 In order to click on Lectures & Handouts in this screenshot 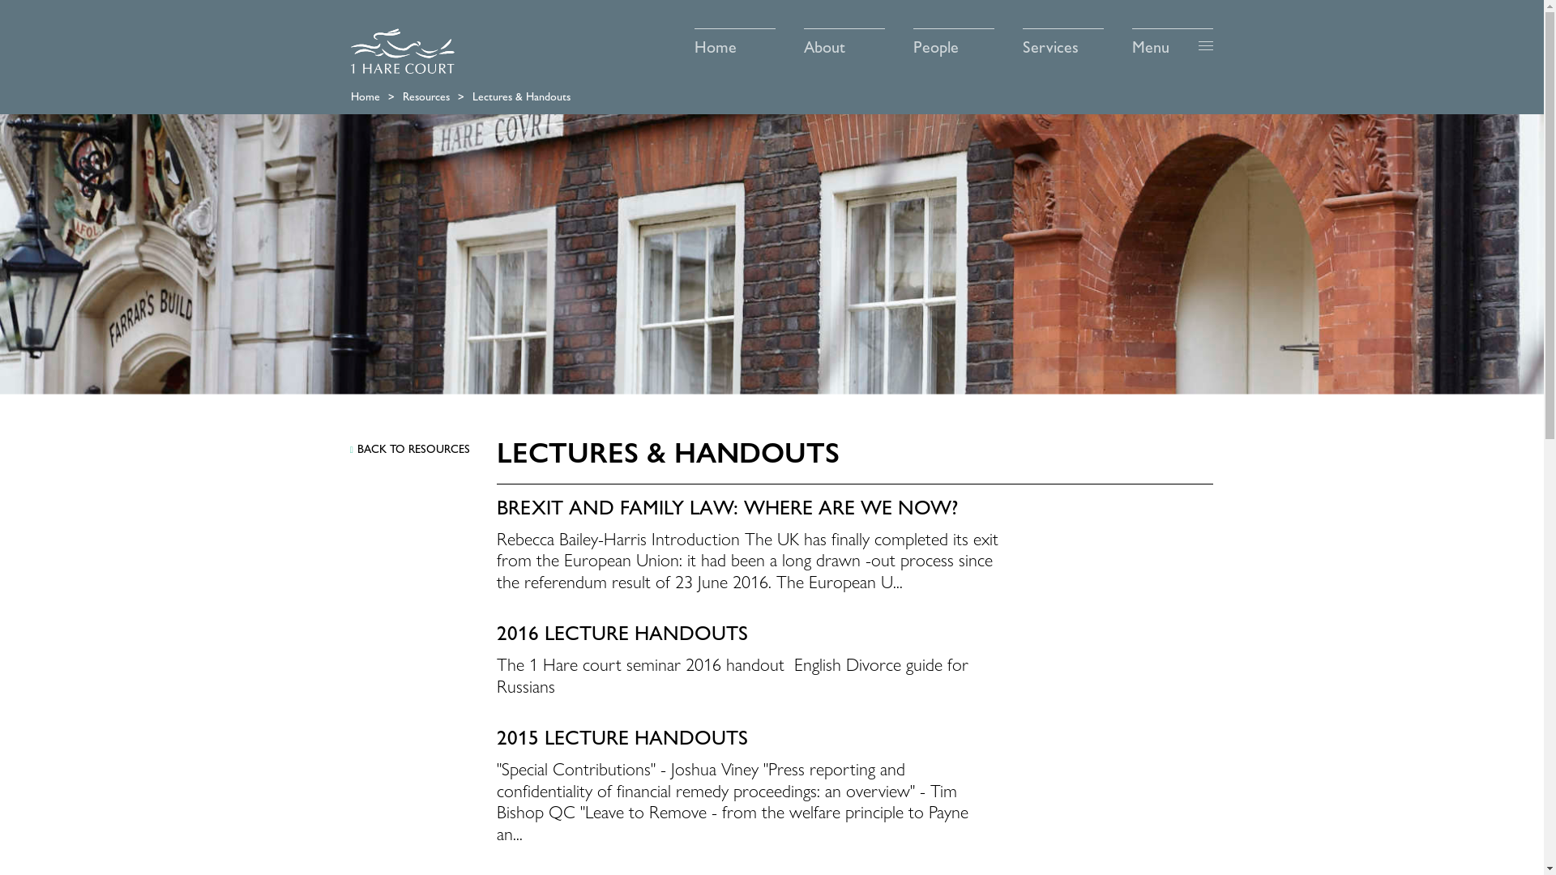, I will do `click(522, 96)`.